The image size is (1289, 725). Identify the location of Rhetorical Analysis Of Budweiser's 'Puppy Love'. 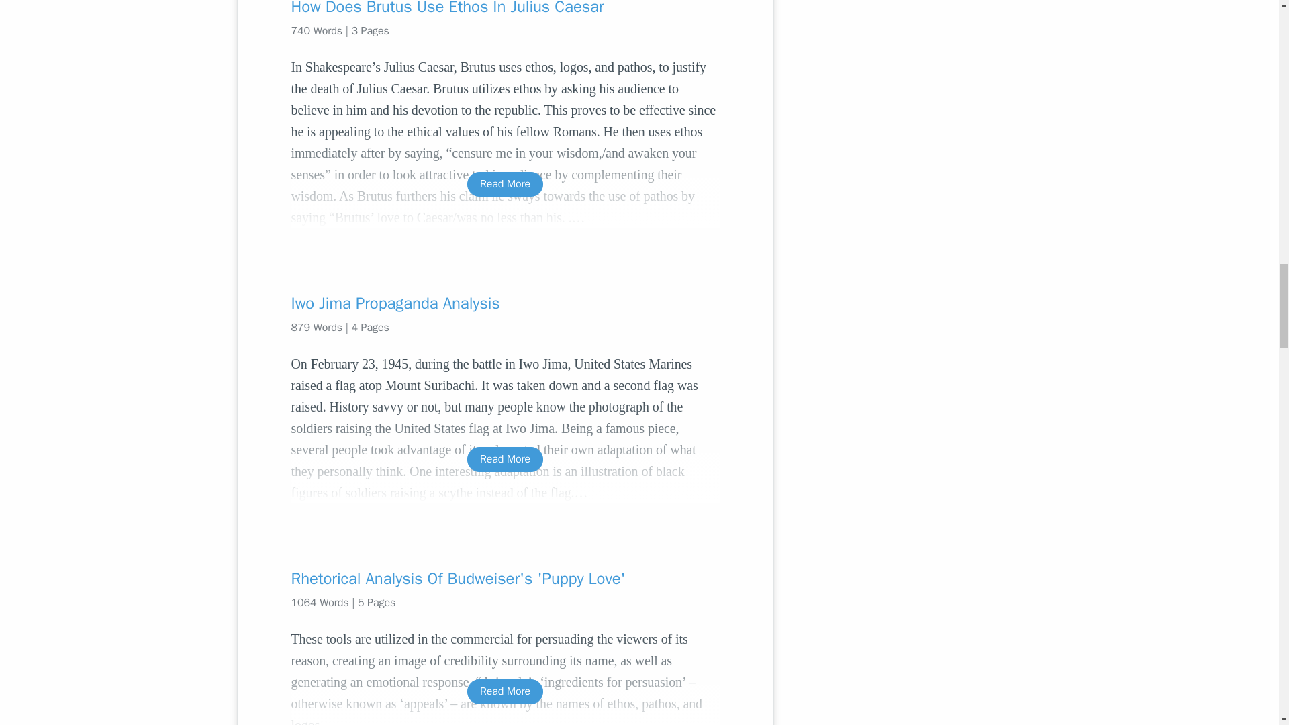
(505, 579).